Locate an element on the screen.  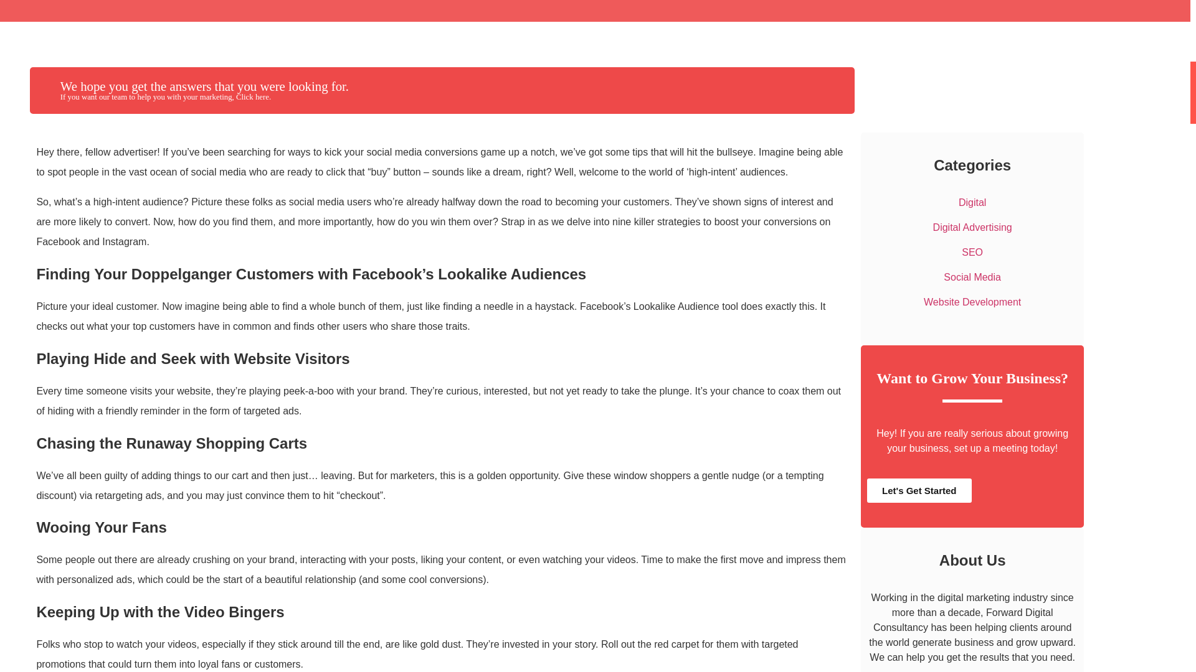
SEO is located at coordinates (972, 252).